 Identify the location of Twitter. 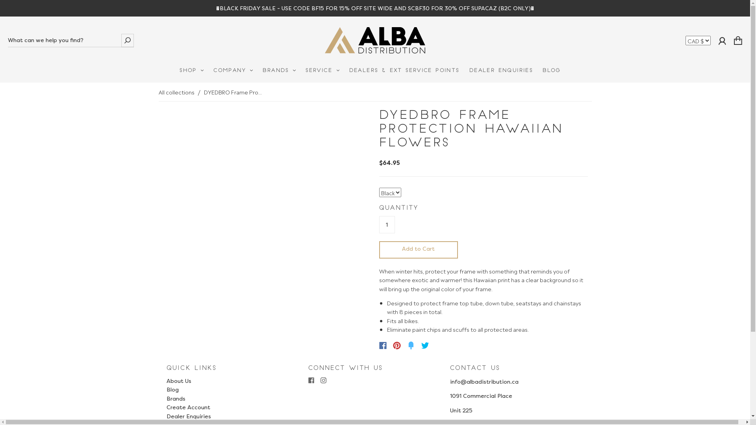
(425, 346).